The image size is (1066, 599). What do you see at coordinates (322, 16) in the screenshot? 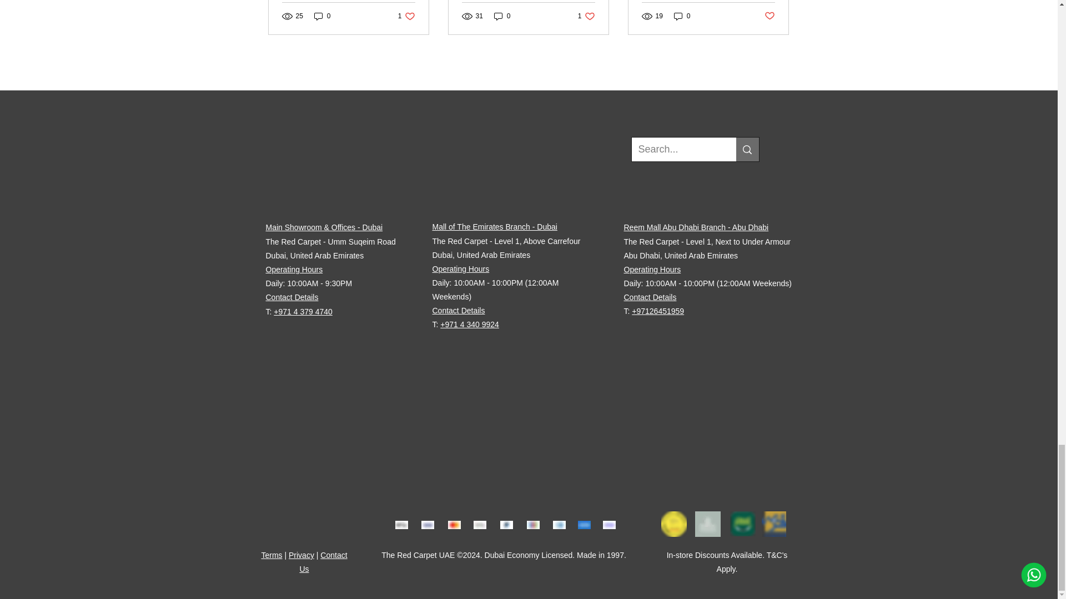
I see `Client 17` at bounding box center [322, 16].